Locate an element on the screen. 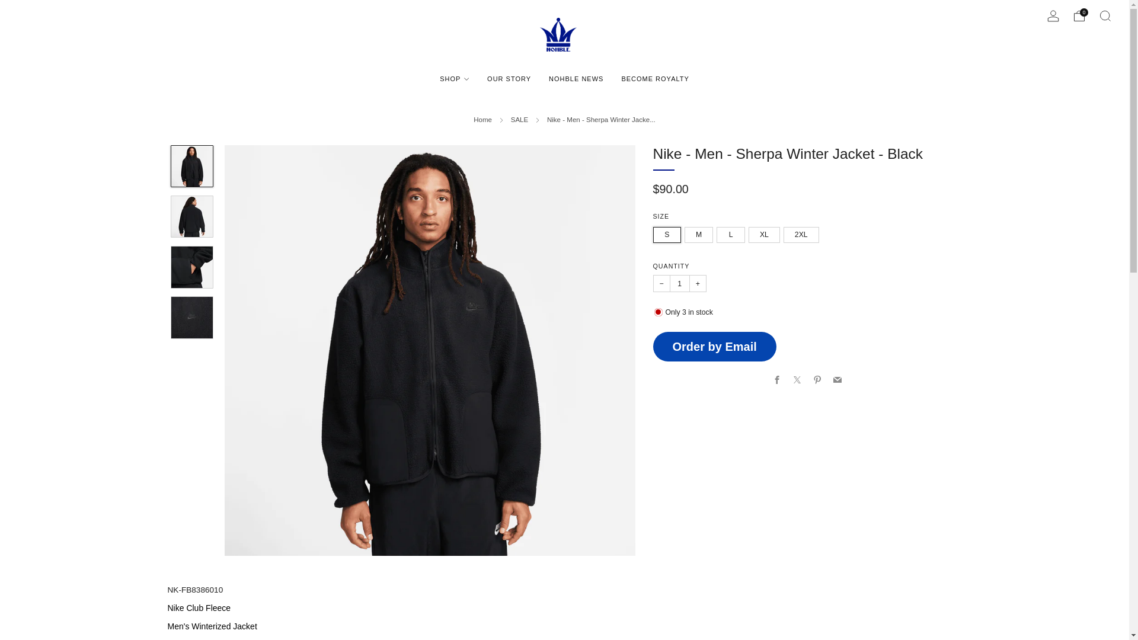 Image resolution: width=1138 pixels, height=640 pixels. S is located at coordinates (669, 232).